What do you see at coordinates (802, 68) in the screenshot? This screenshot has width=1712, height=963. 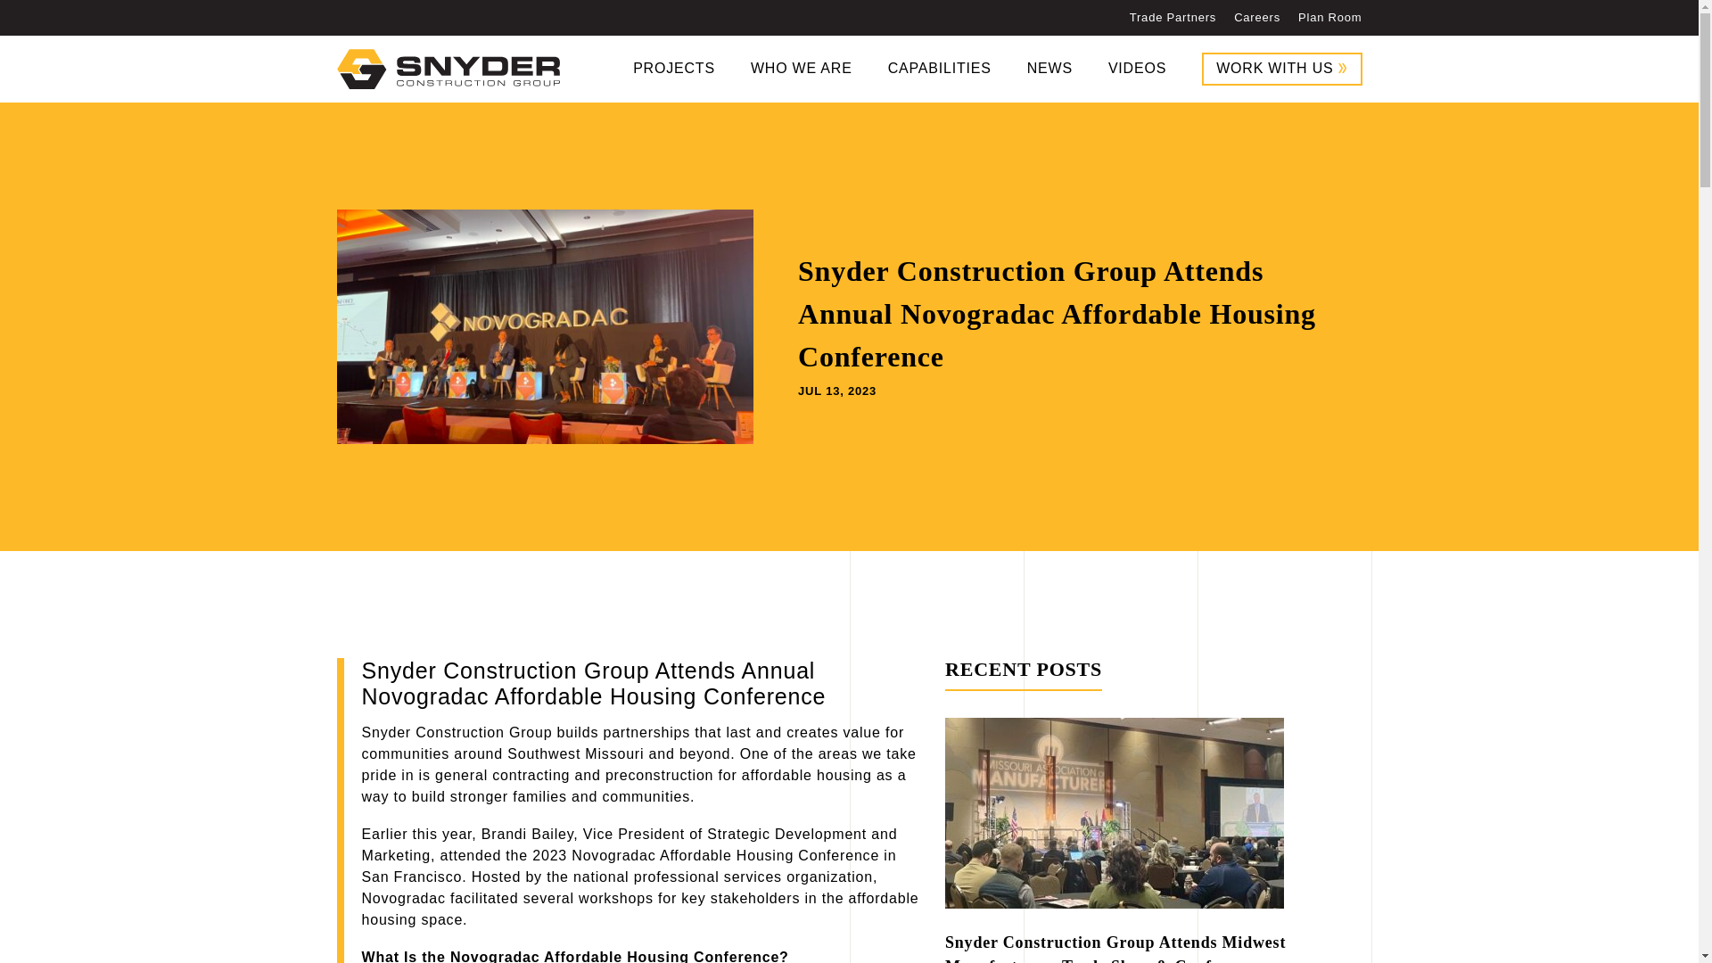 I see `WHO WE ARE` at bounding box center [802, 68].